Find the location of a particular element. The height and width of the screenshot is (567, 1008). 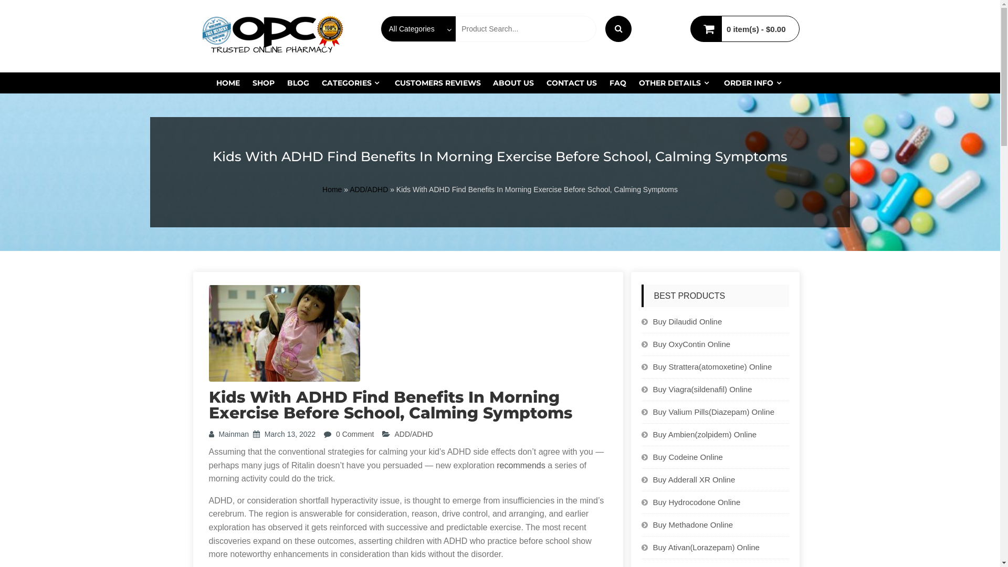

FAQ is located at coordinates (618, 83).